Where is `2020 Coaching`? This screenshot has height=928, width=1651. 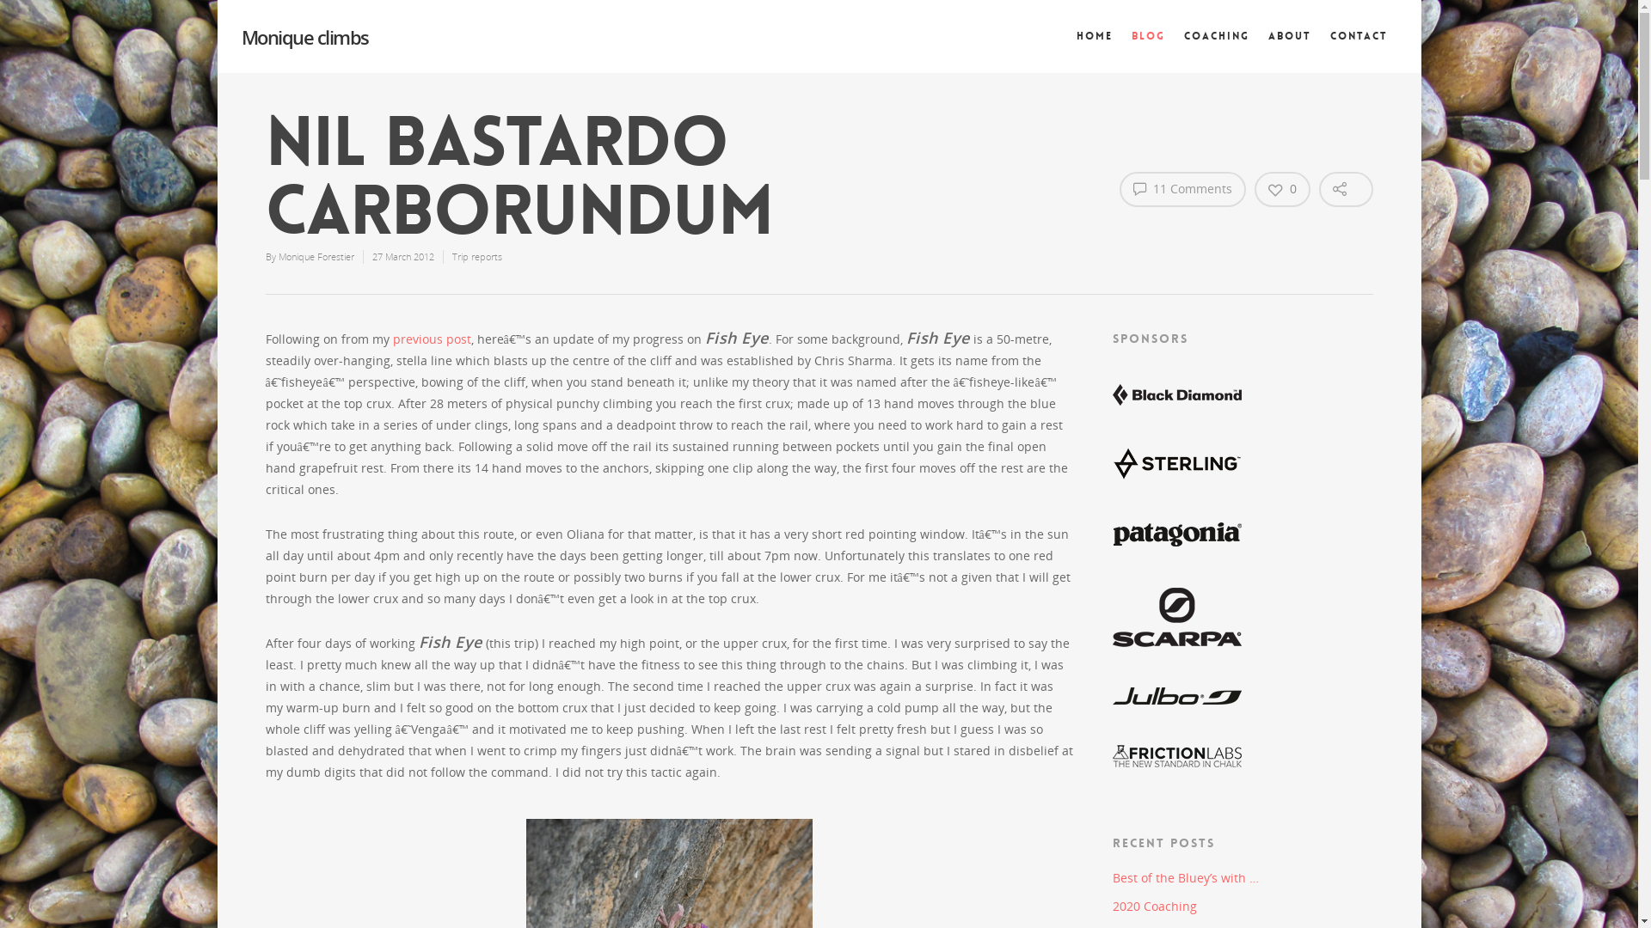
2020 Coaching is located at coordinates (1243, 906).